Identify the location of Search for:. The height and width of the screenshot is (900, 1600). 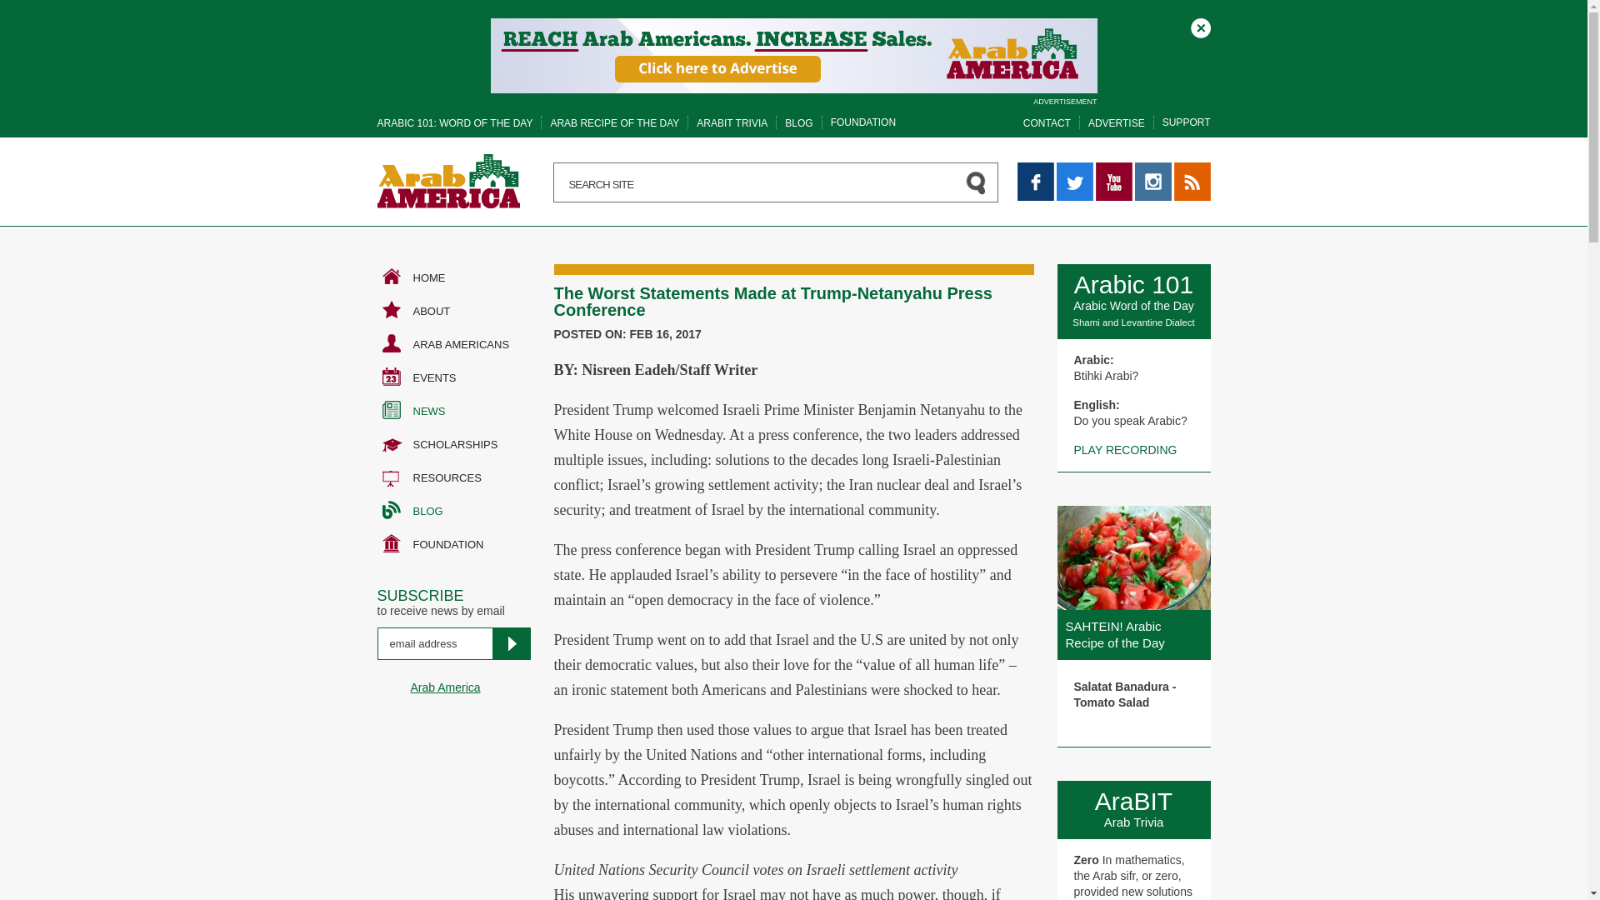
(776, 182).